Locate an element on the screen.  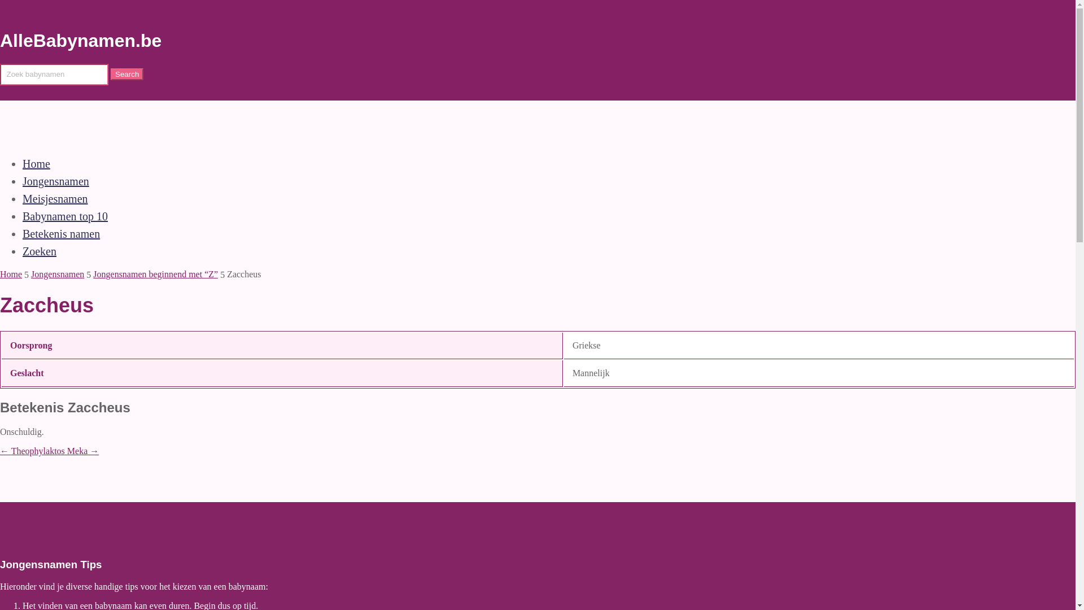
Meisjesnamen is located at coordinates (55, 199).